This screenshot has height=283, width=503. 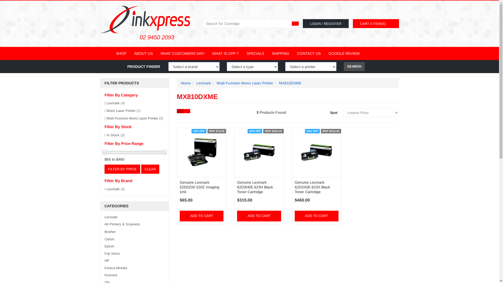 I want to click on CART 0 ITEM(S), so click(x=371, y=24).